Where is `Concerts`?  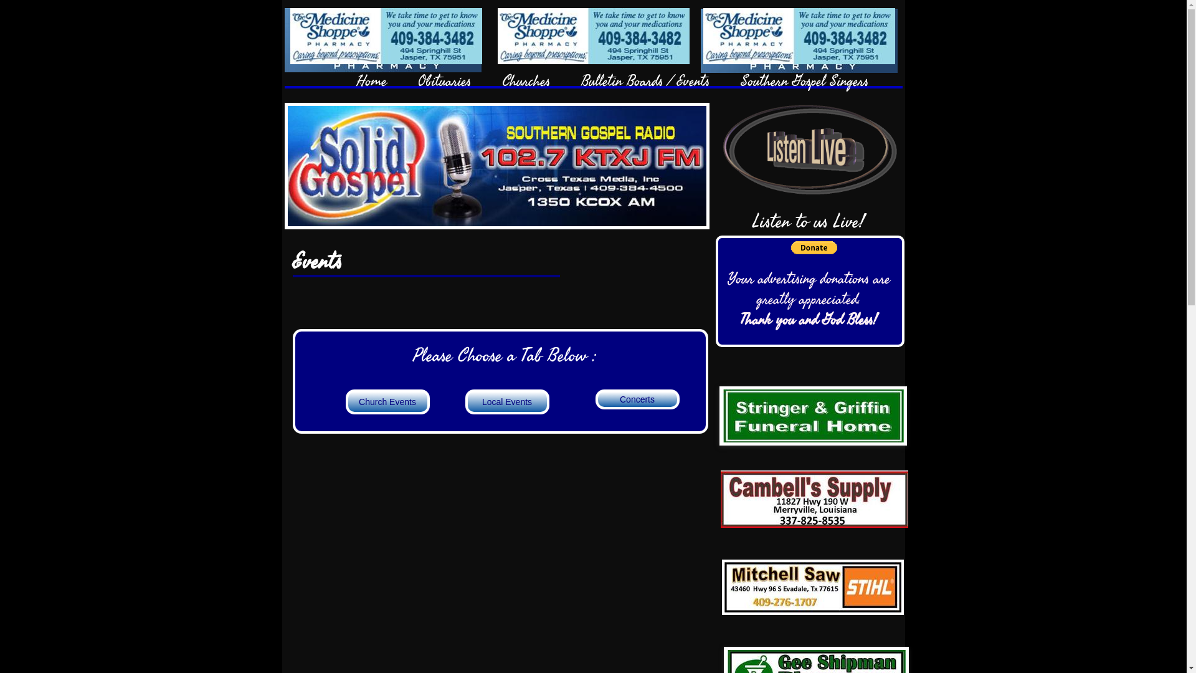 Concerts is located at coordinates (638, 399).